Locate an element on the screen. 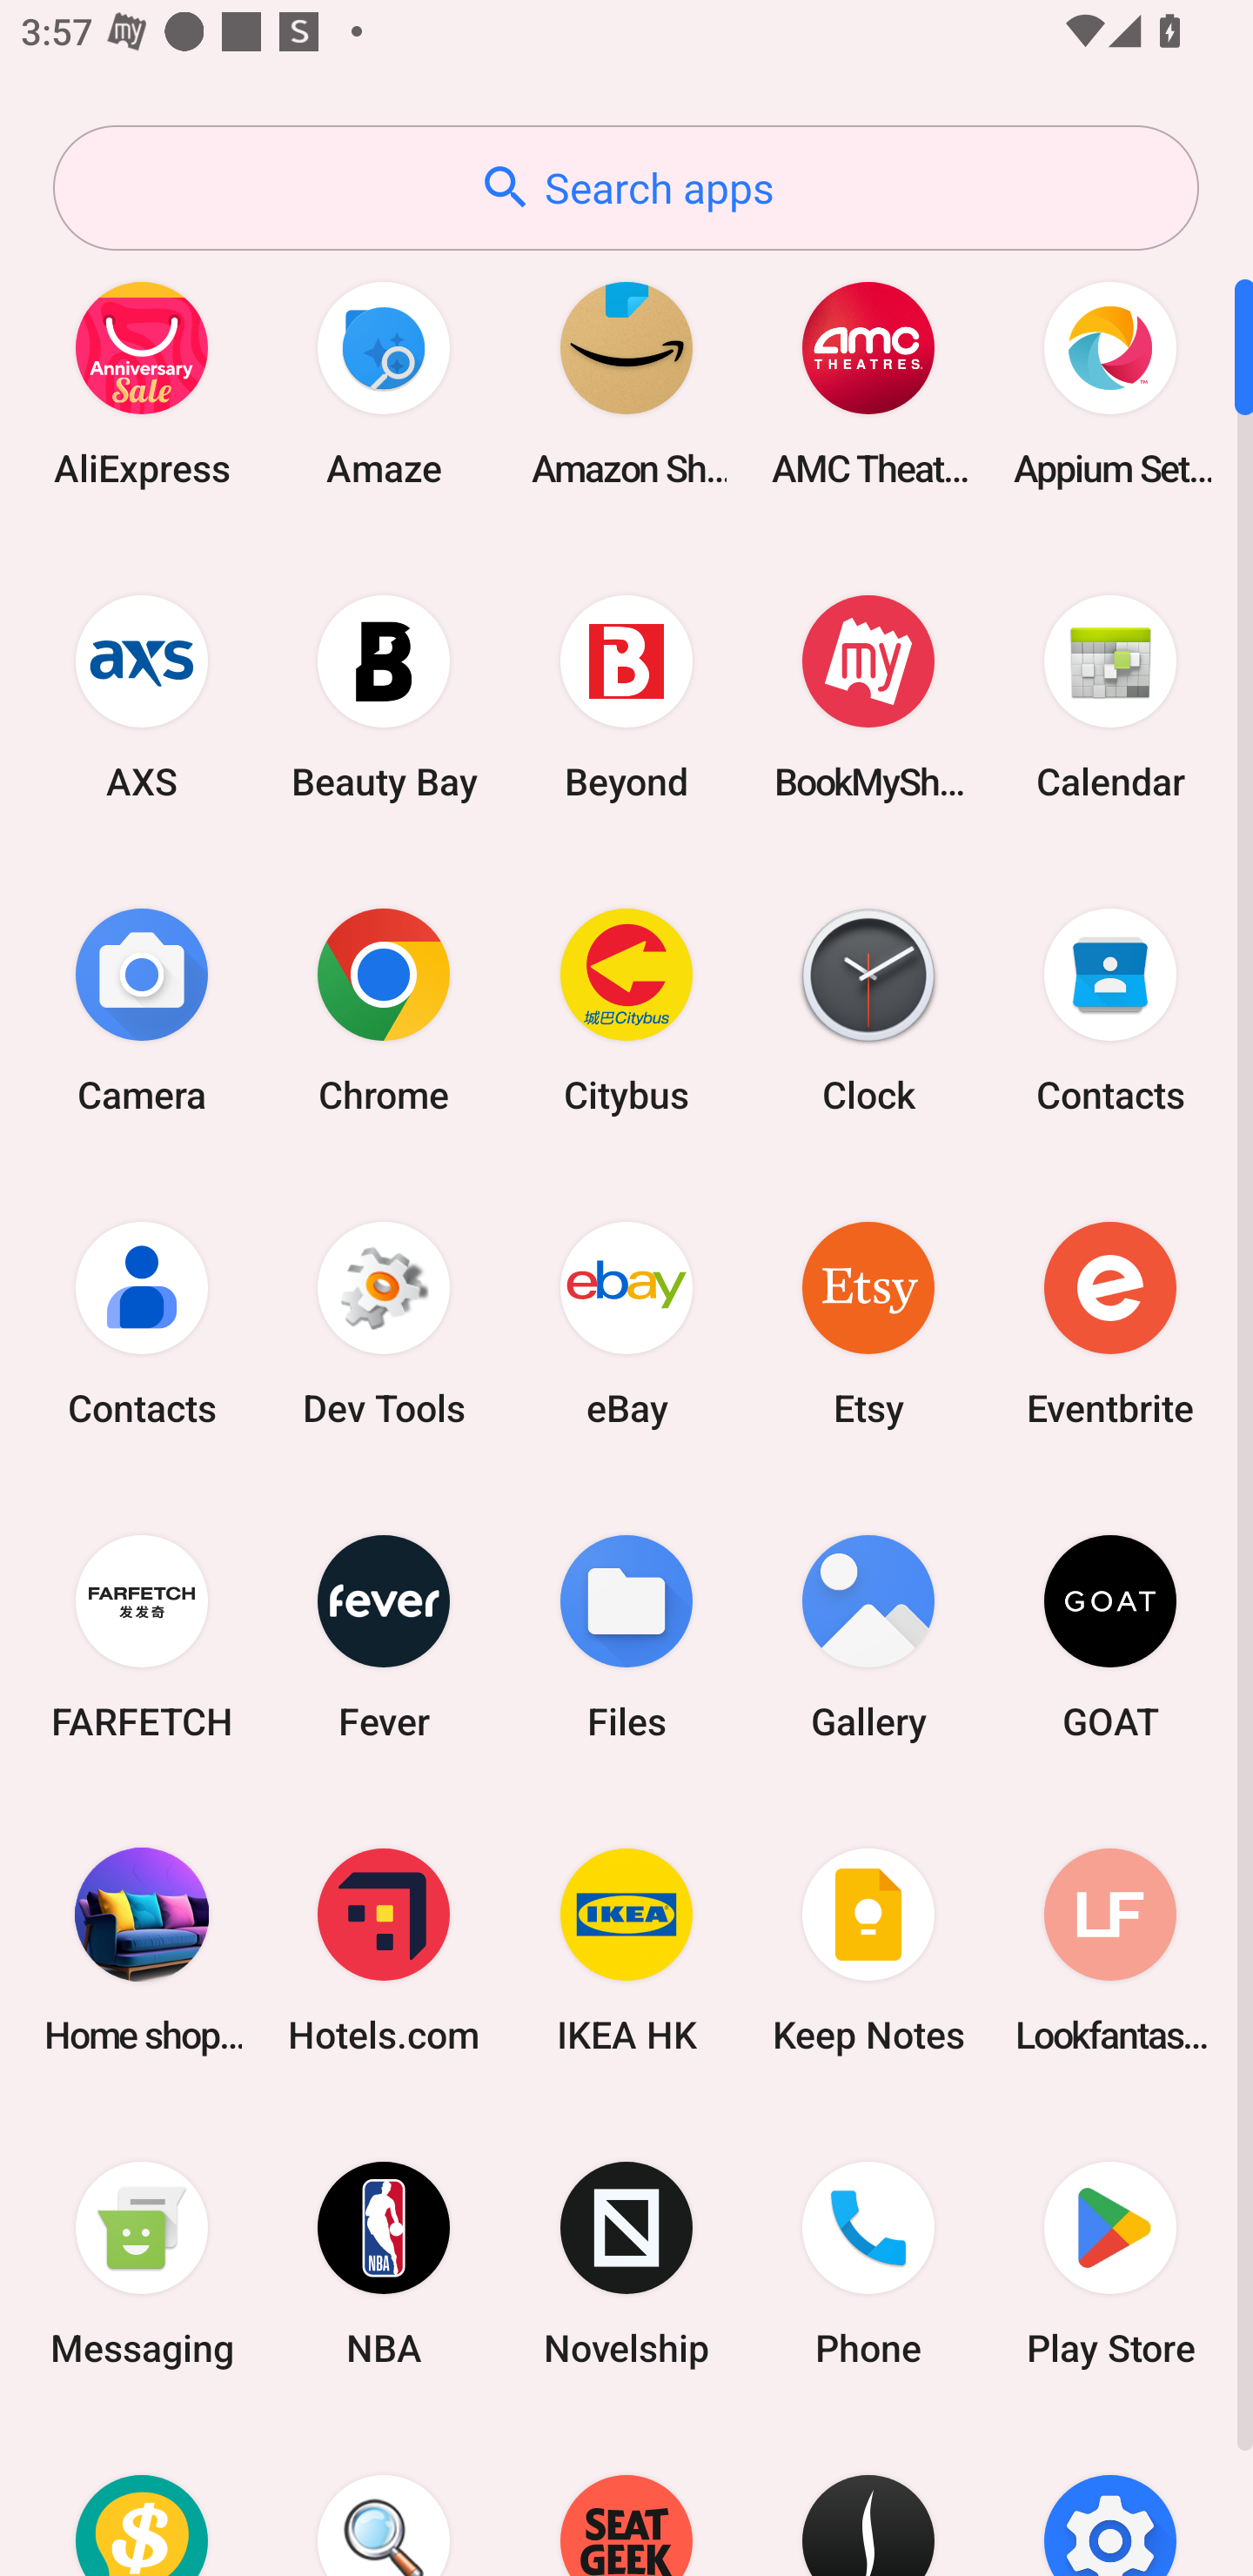 The image size is (1253, 2576). Amaze is located at coordinates (384, 383).